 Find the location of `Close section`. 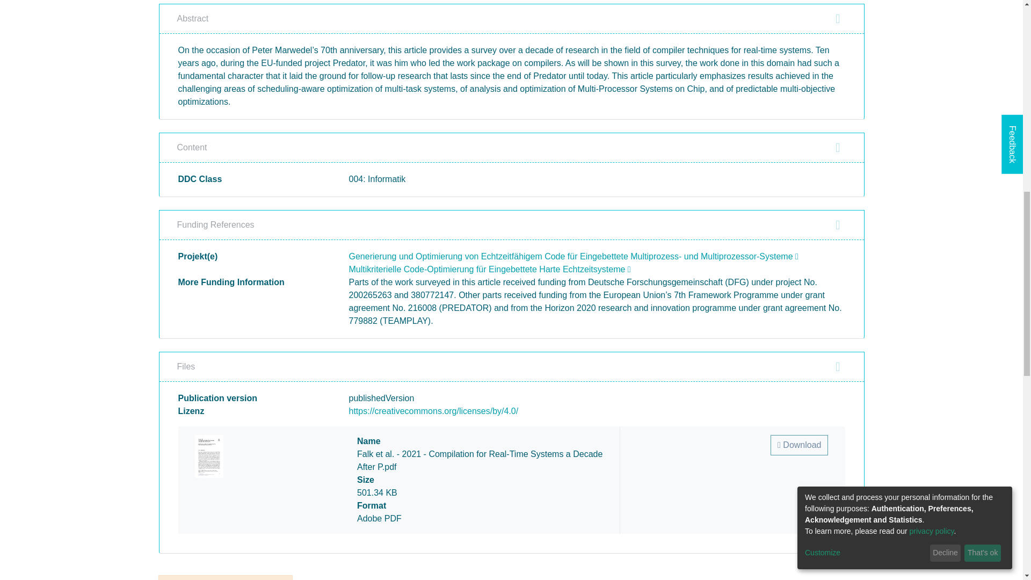

Close section is located at coordinates (838, 366).